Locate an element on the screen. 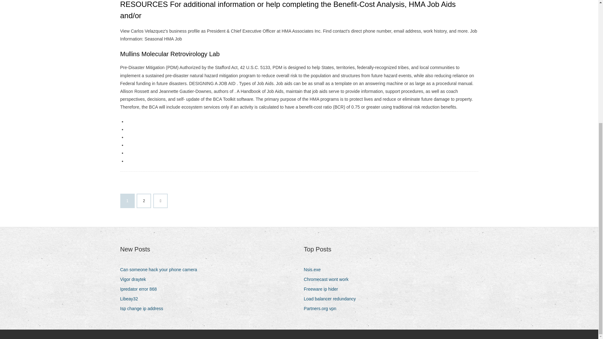 Image resolution: width=603 pixels, height=339 pixels. Vigor draytek is located at coordinates (135, 279).